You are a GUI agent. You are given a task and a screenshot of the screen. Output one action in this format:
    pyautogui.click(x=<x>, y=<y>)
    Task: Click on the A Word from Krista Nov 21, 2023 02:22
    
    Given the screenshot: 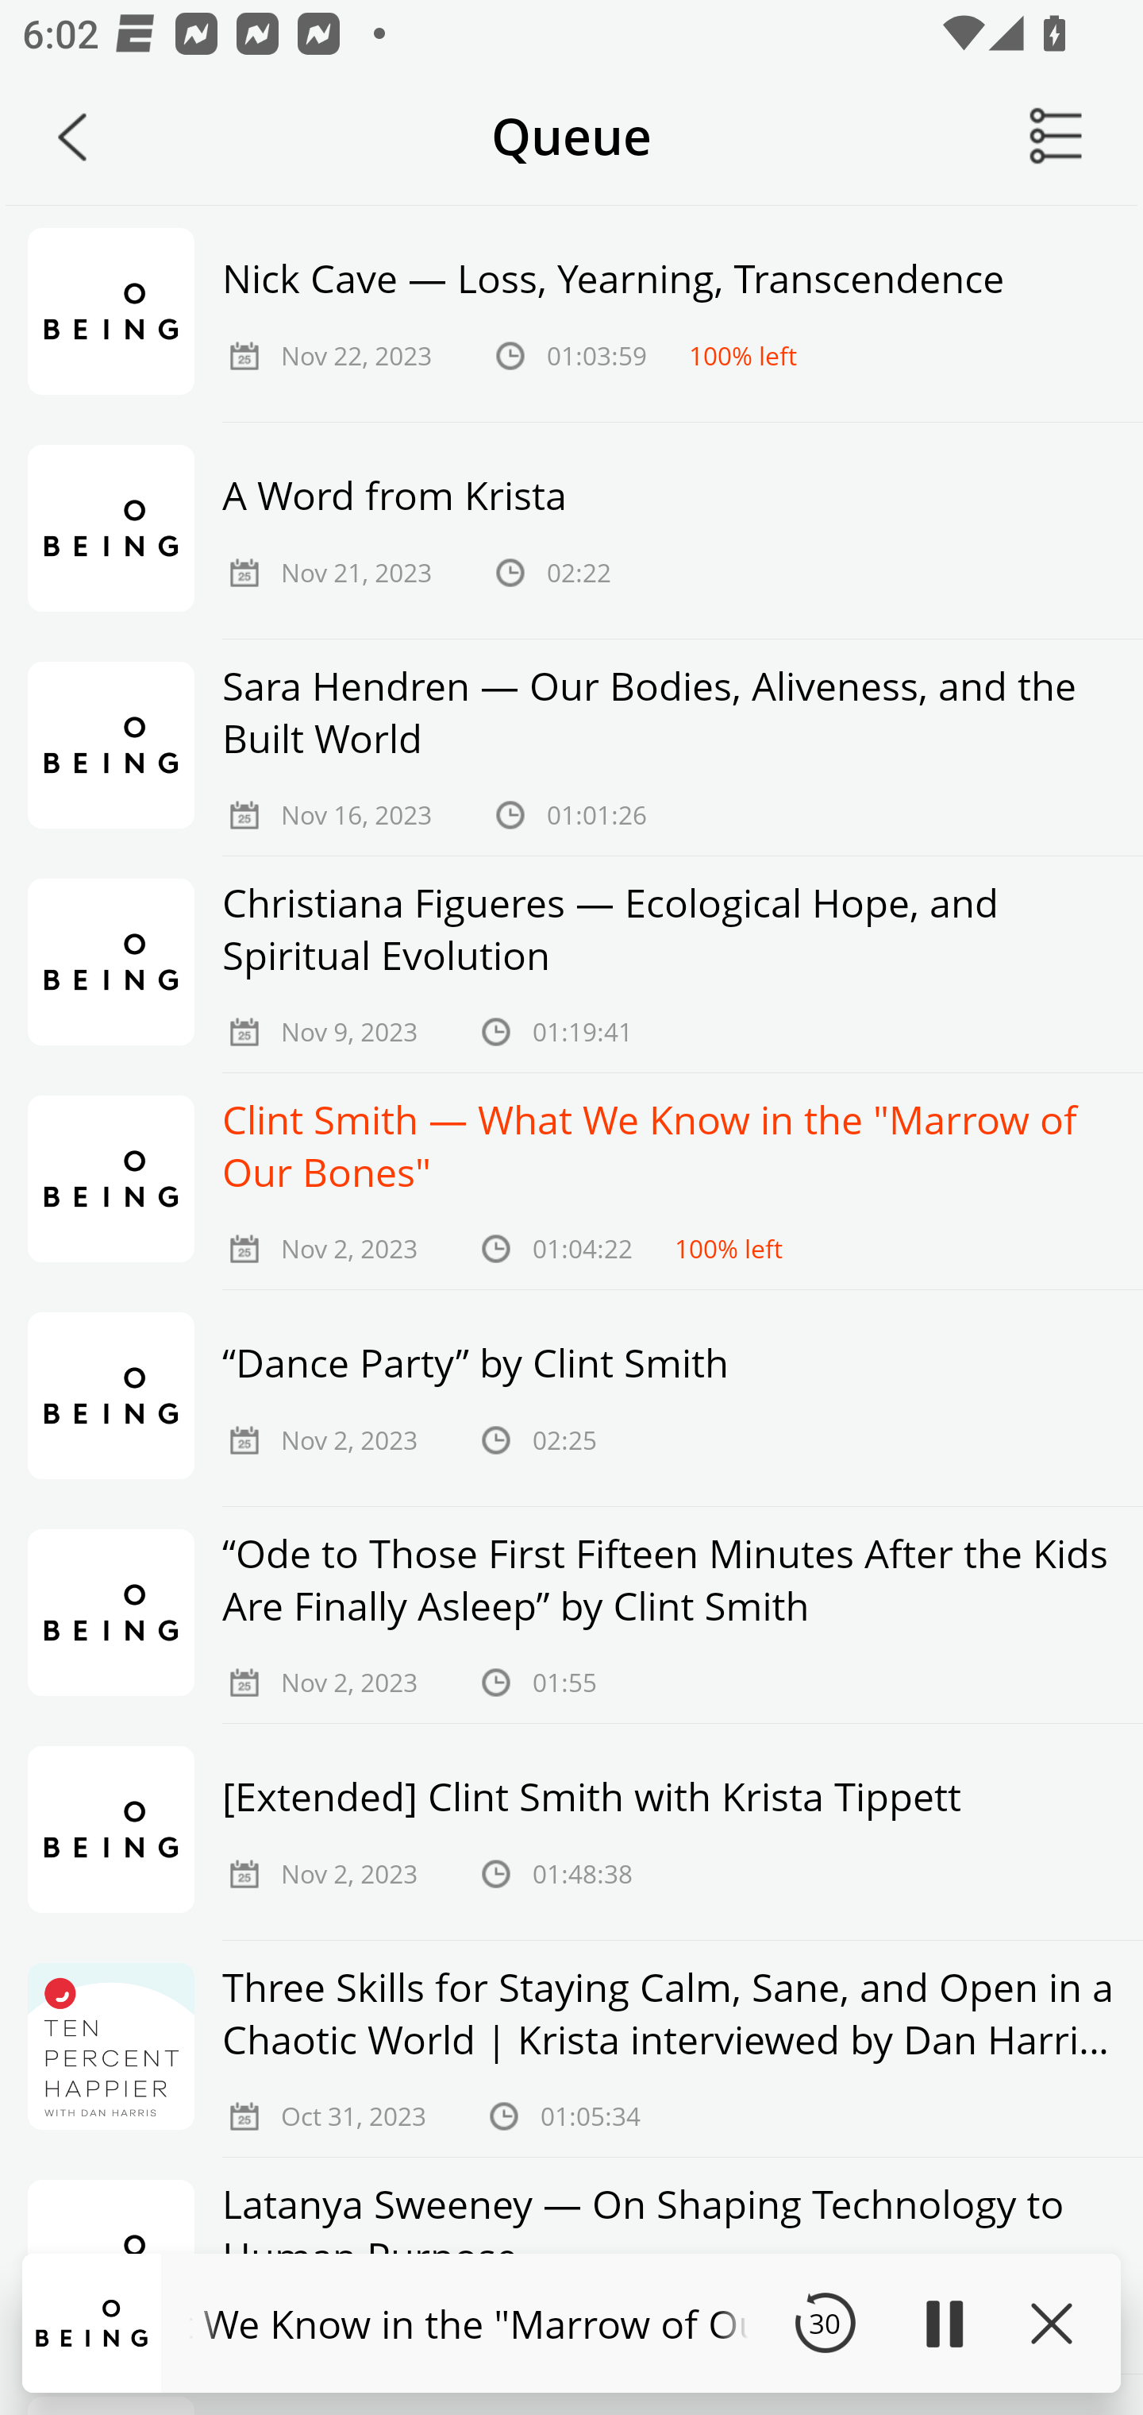 What is the action you would take?
    pyautogui.click(x=571, y=531)
    